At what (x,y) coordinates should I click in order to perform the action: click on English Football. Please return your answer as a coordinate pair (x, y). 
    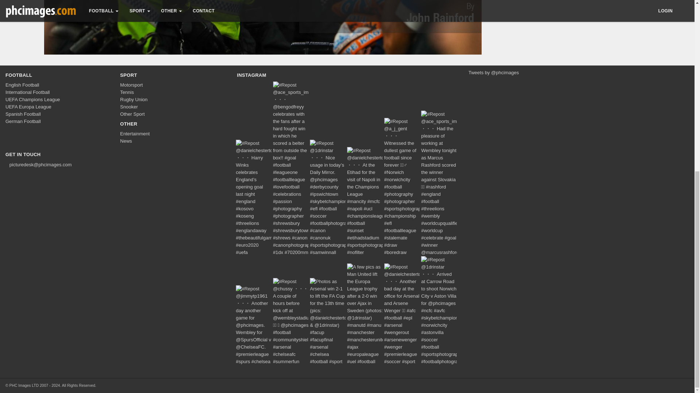
    Looking at the image, I should click on (22, 84).